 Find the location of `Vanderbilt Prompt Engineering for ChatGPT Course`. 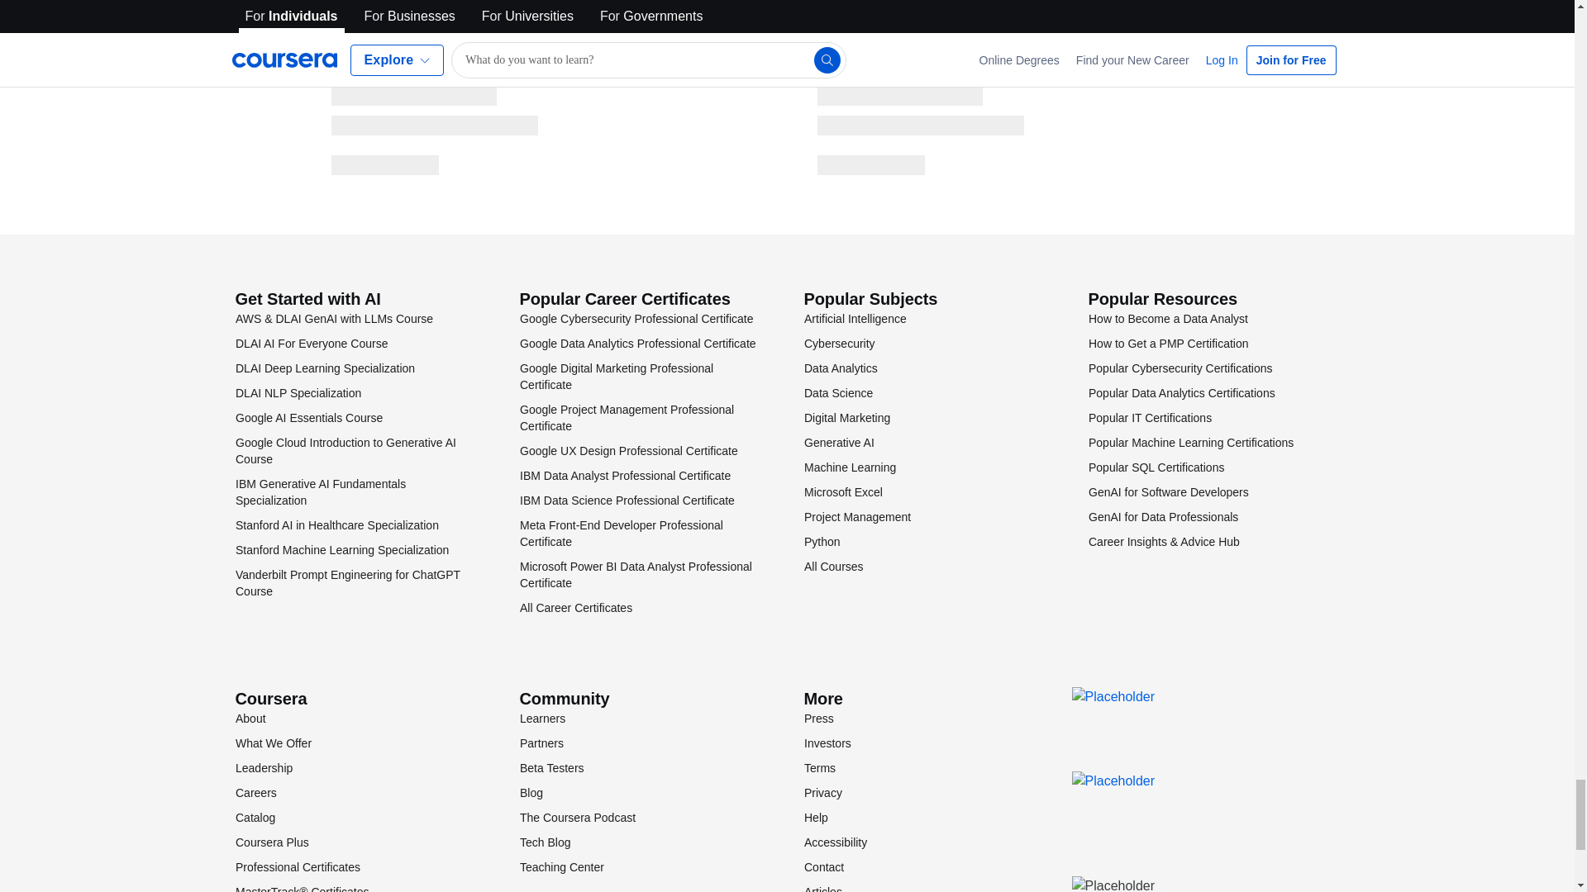

Vanderbilt Prompt Engineering for ChatGPT Course is located at coordinates (347, 582).